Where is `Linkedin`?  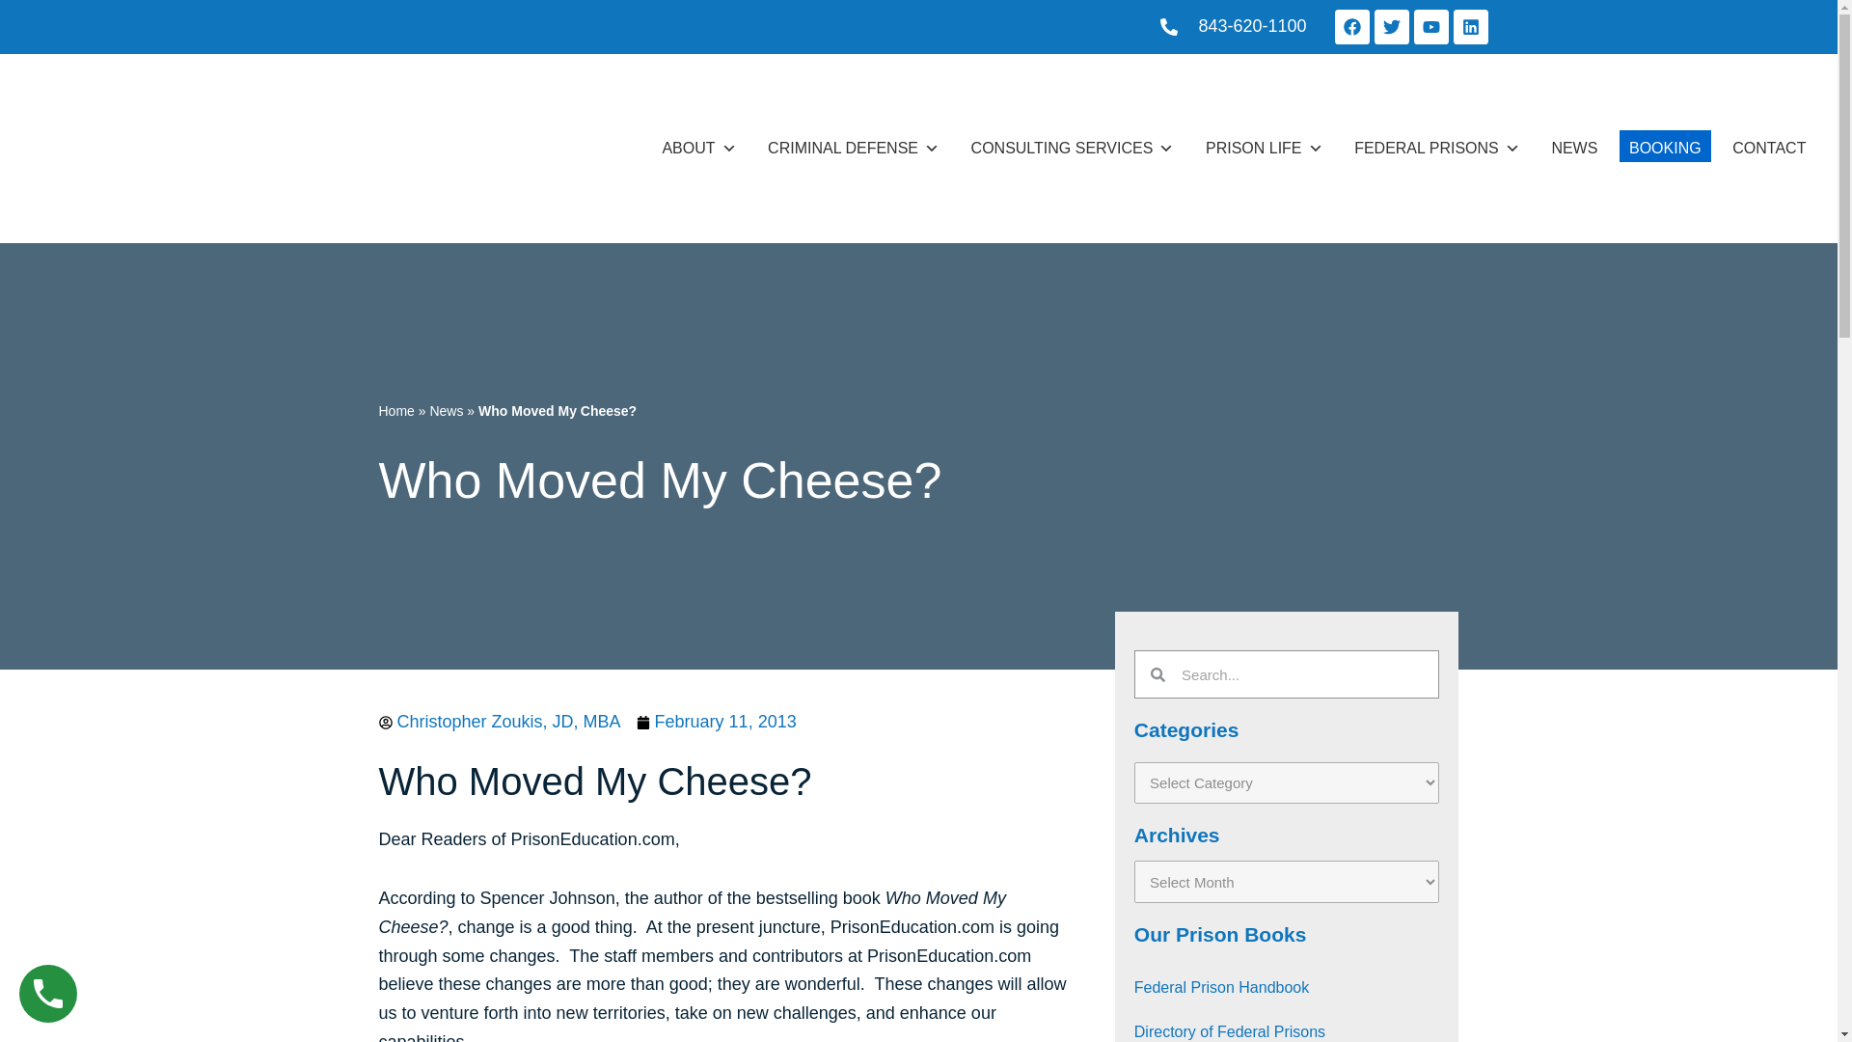 Linkedin is located at coordinates (1469, 27).